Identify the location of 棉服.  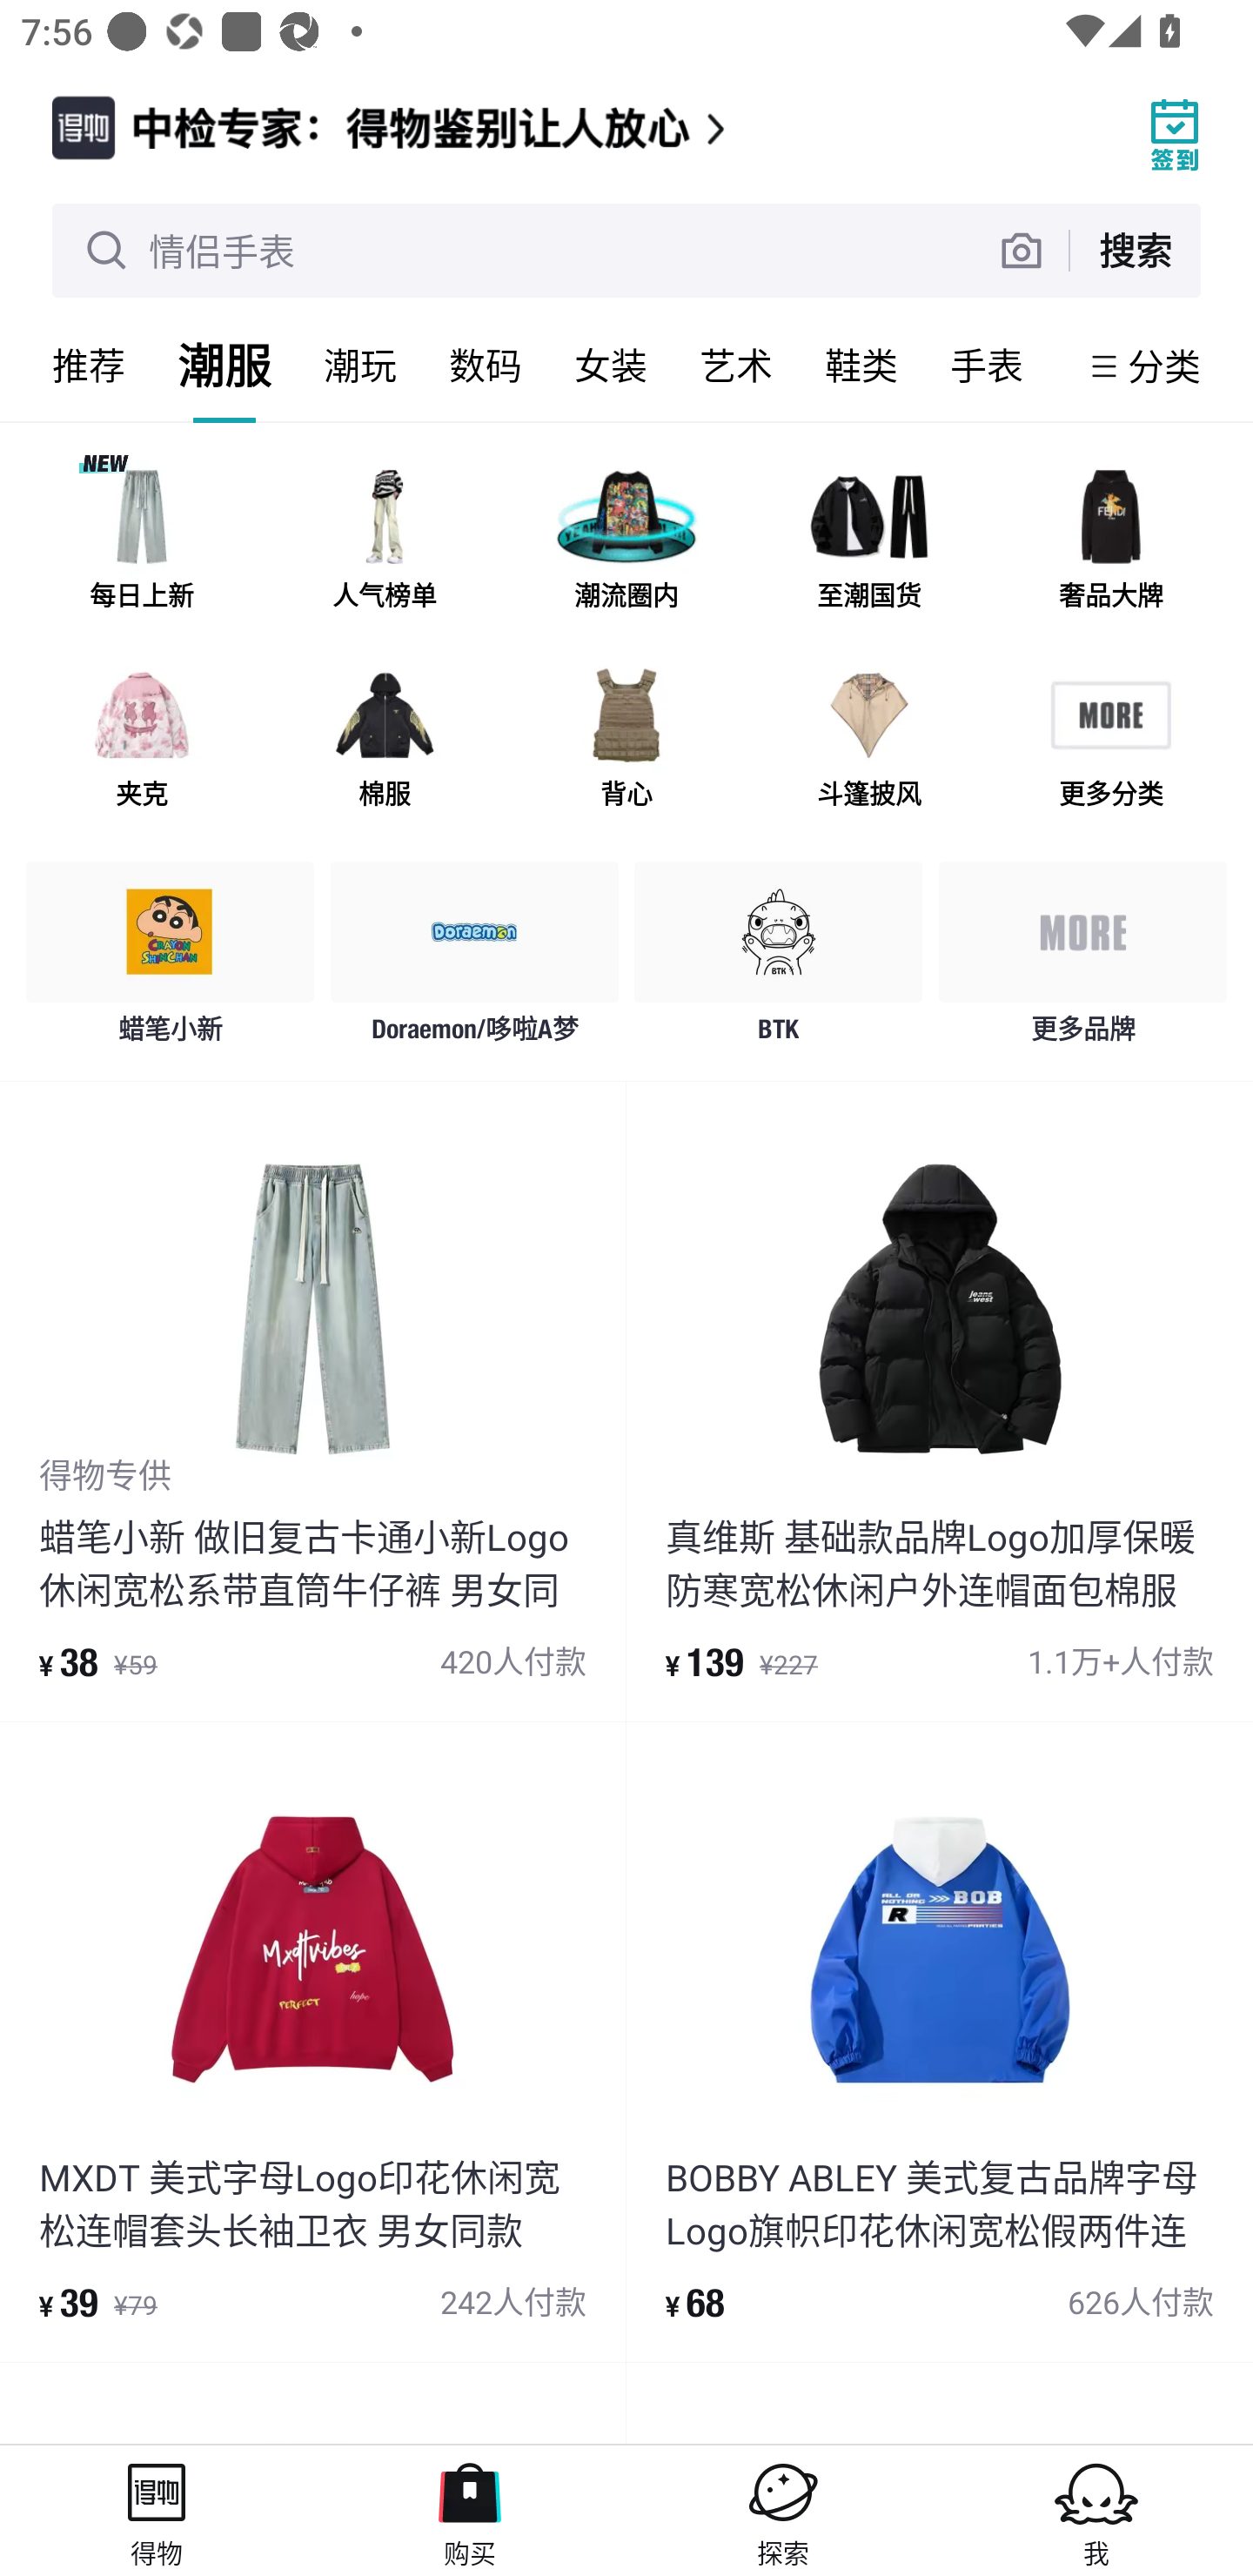
(384, 740).